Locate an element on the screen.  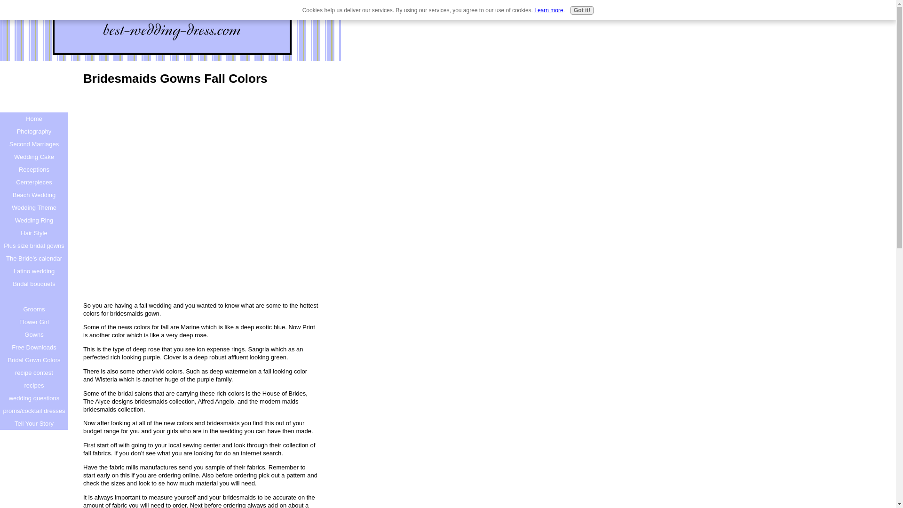
Bridal Gown Colors is located at coordinates (34, 359).